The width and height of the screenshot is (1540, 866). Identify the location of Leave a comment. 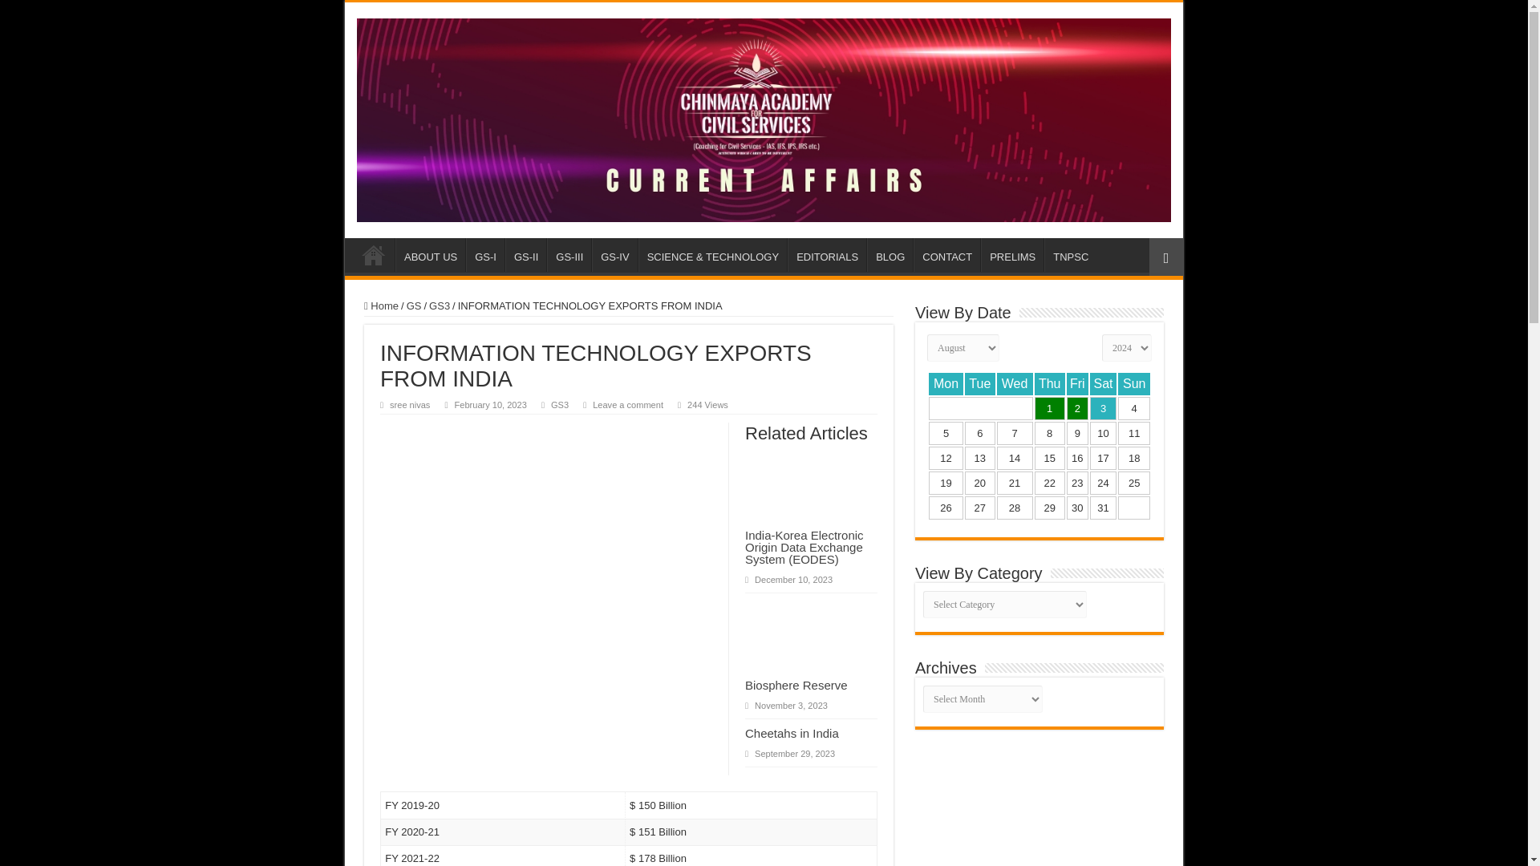
(628, 404).